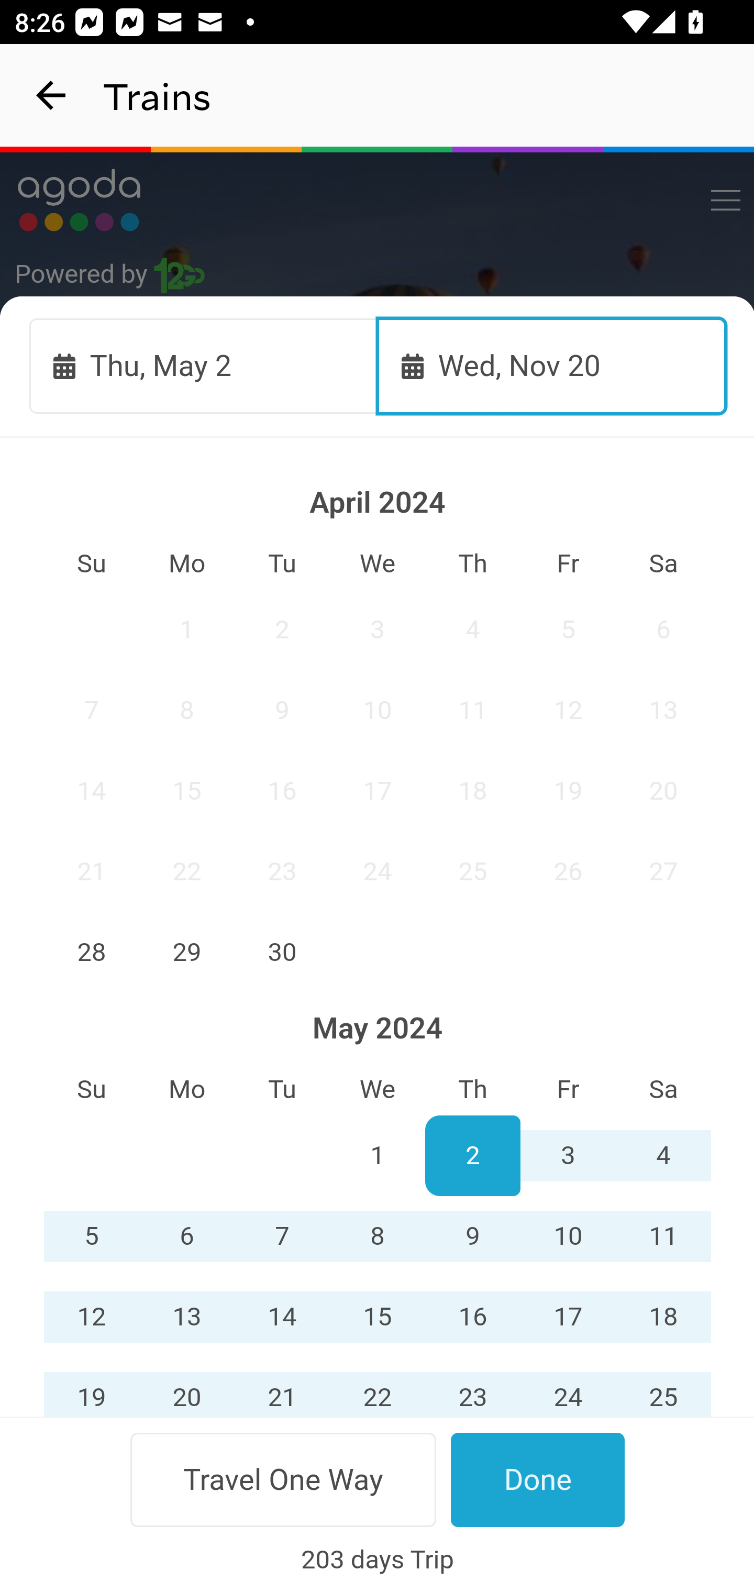 This screenshot has height=1592, width=754. What do you see at coordinates (538, 1479) in the screenshot?
I see `Done` at bounding box center [538, 1479].